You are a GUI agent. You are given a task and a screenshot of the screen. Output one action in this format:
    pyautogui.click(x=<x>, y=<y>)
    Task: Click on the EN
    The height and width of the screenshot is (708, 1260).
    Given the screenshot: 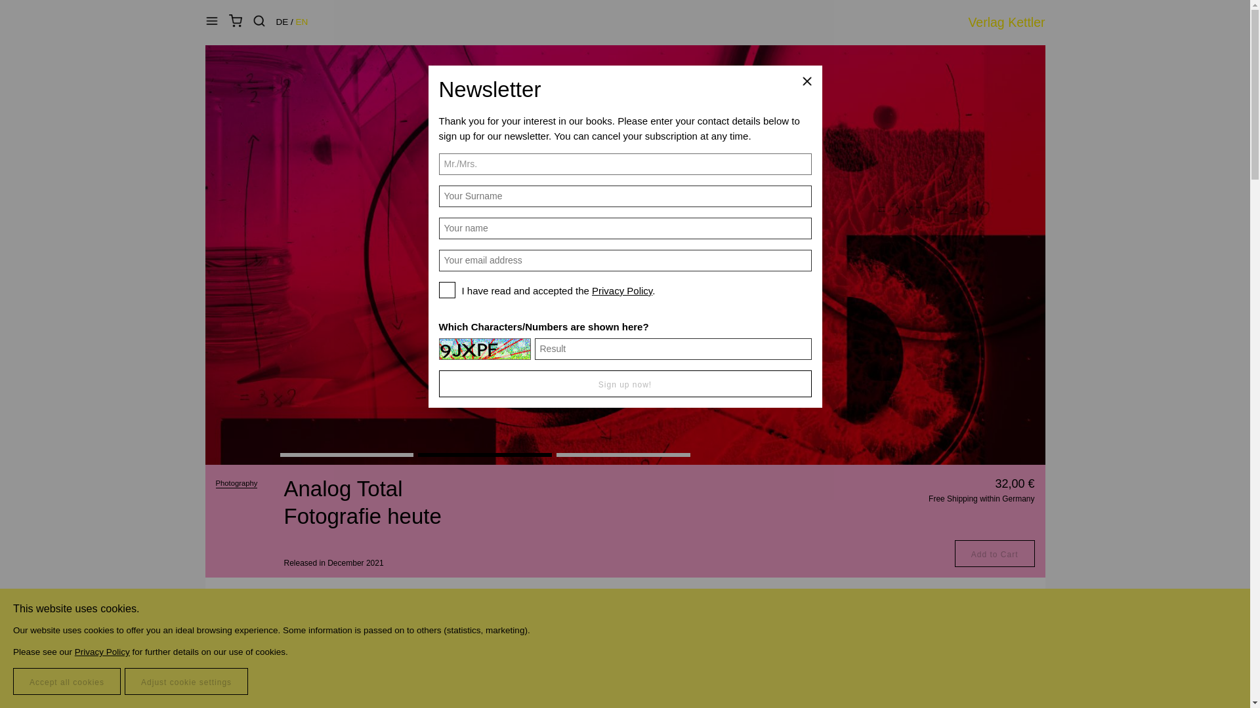 What is the action you would take?
    pyautogui.click(x=302, y=22)
    